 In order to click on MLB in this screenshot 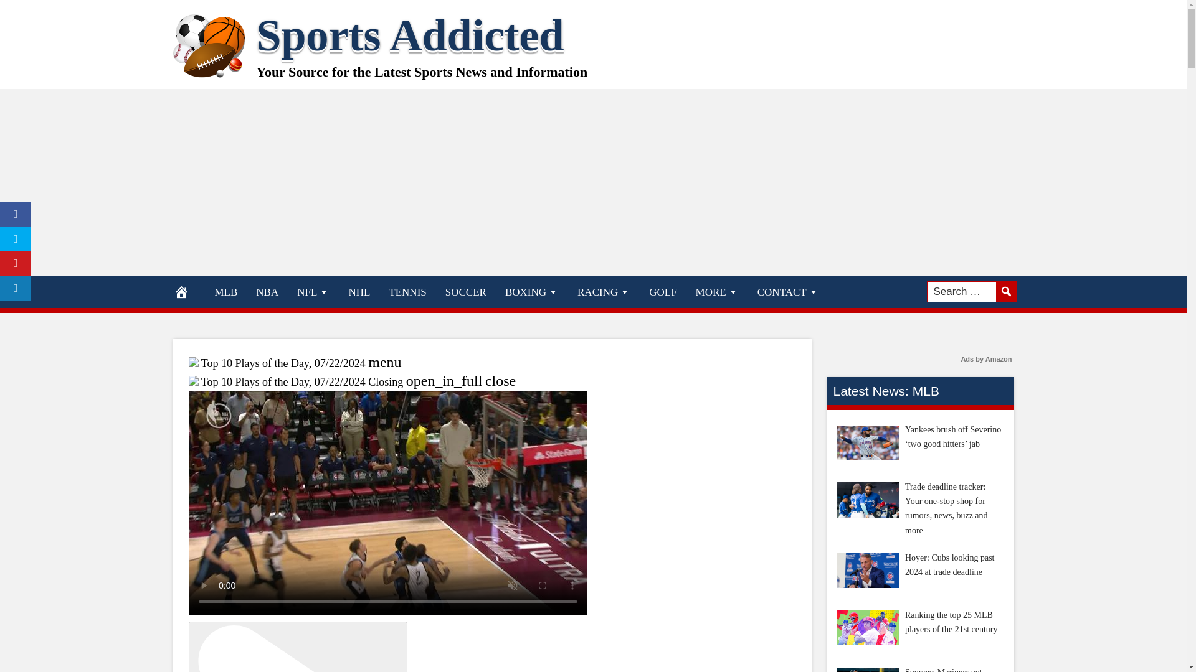, I will do `click(227, 291)`.